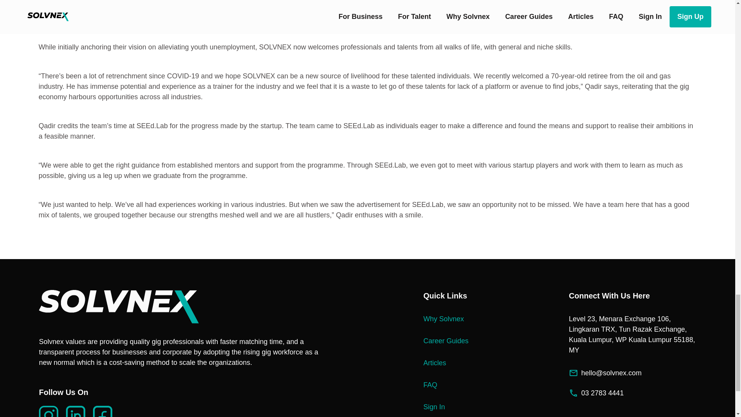 The height and width of the screenshot is (417, 741). What do you see at coordinates (460, 319) in the screenshot?
I see `Why Solvnex` at bounding box center [460, 319].